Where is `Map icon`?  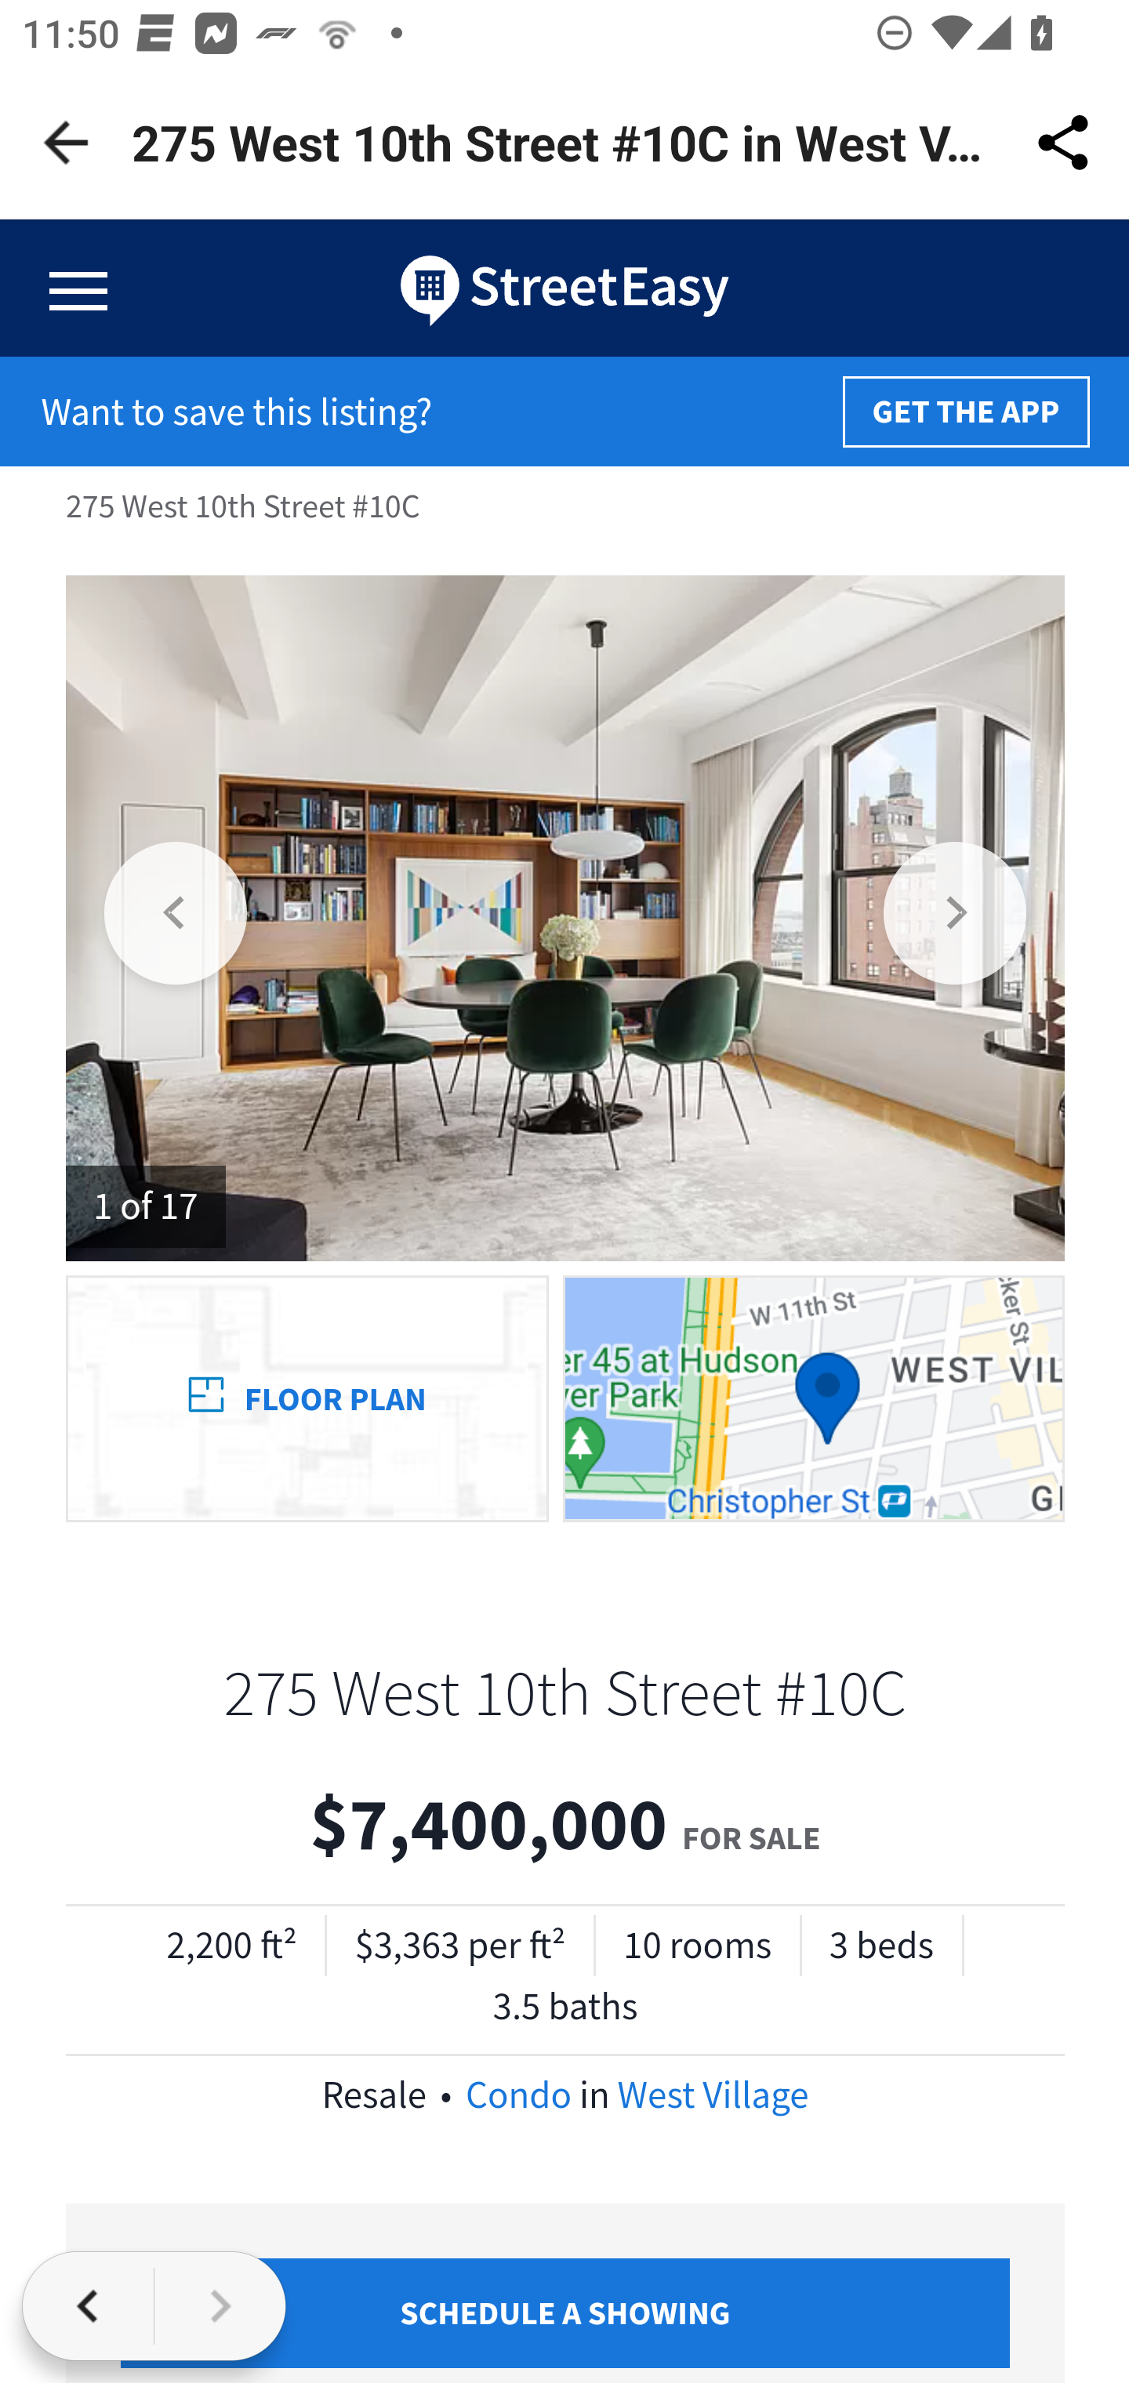 Map icon is located at coordinates (813, 1397).